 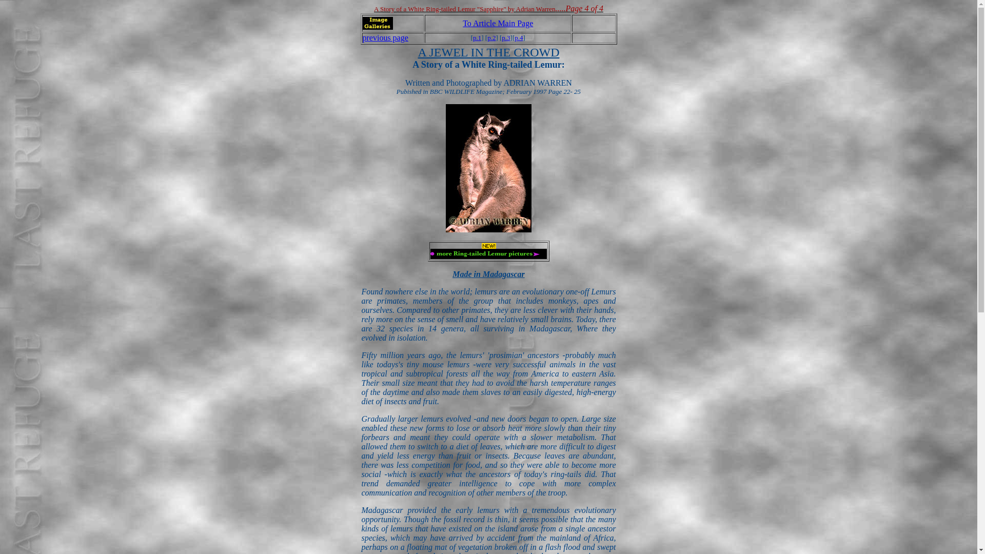 What do you see at coordinates (491, 37) in the screenshot?
I see `p.2` at bounding box center [491, 37].